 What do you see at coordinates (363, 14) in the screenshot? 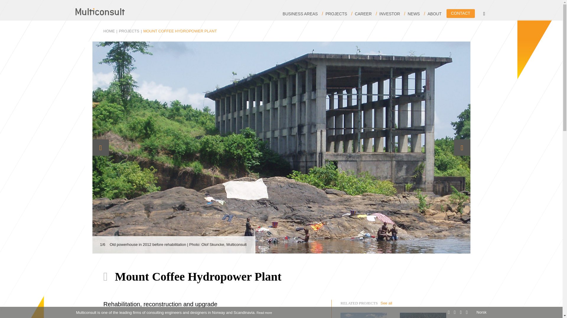
I see `CAREER` at bounding box center [363, 14].